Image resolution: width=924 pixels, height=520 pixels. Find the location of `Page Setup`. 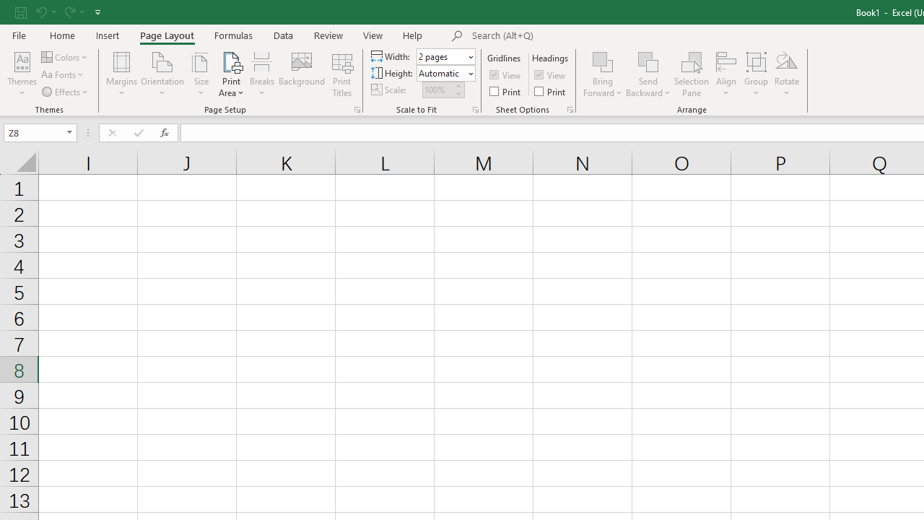

Page Setup is located at coordinates (475, 110).